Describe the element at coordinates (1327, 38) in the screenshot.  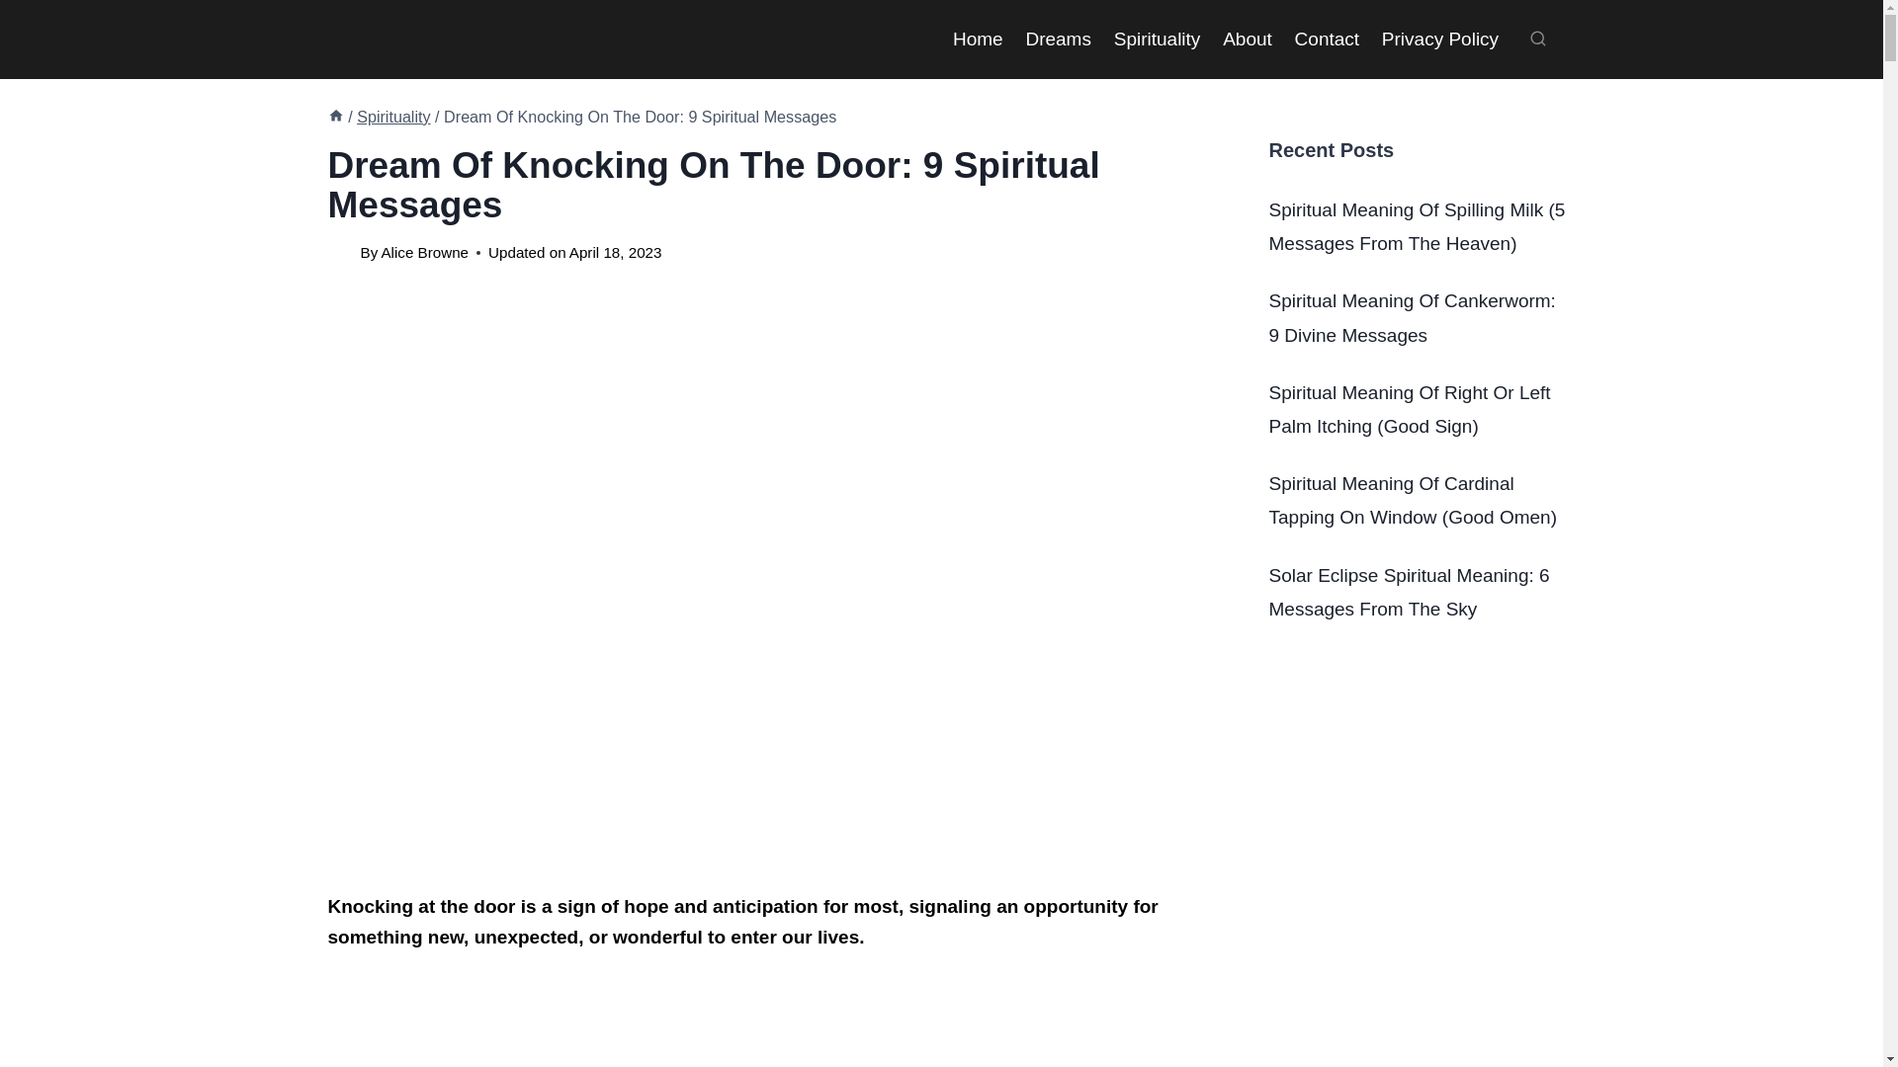
I see `Contact` at that location.